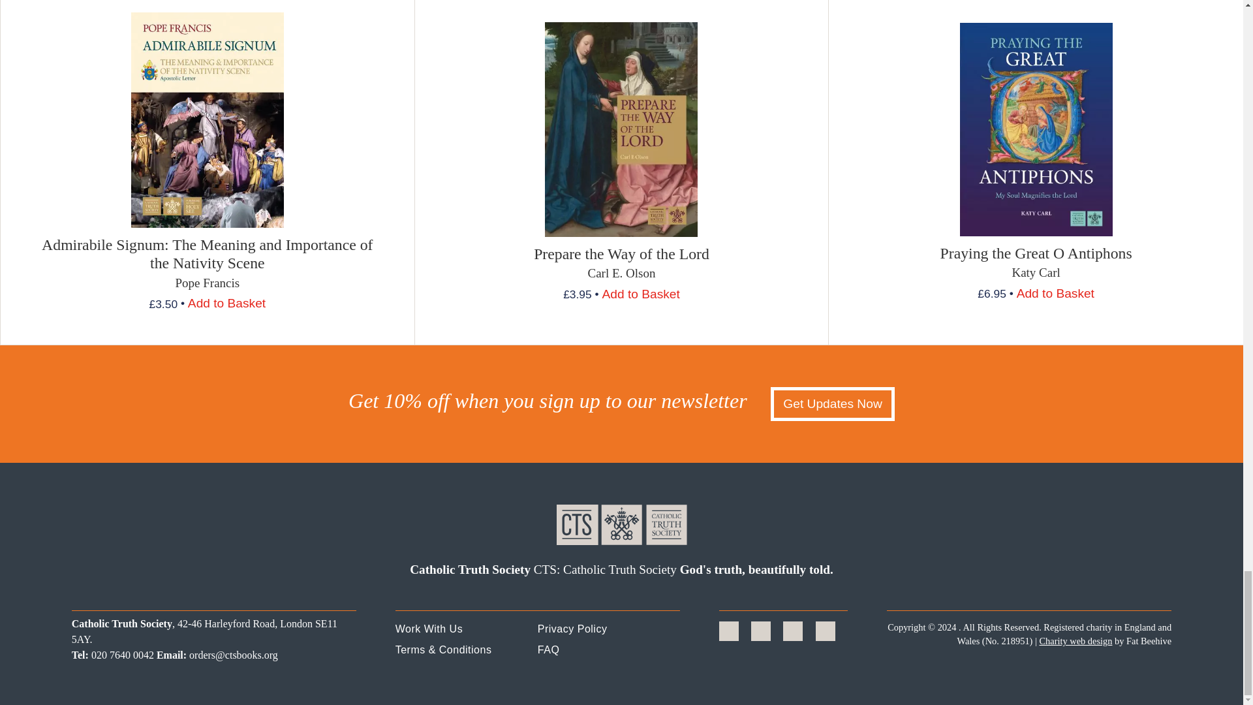 This screenshot has width=1253, height=705. I want to click on Twitter, so click(761, 631).